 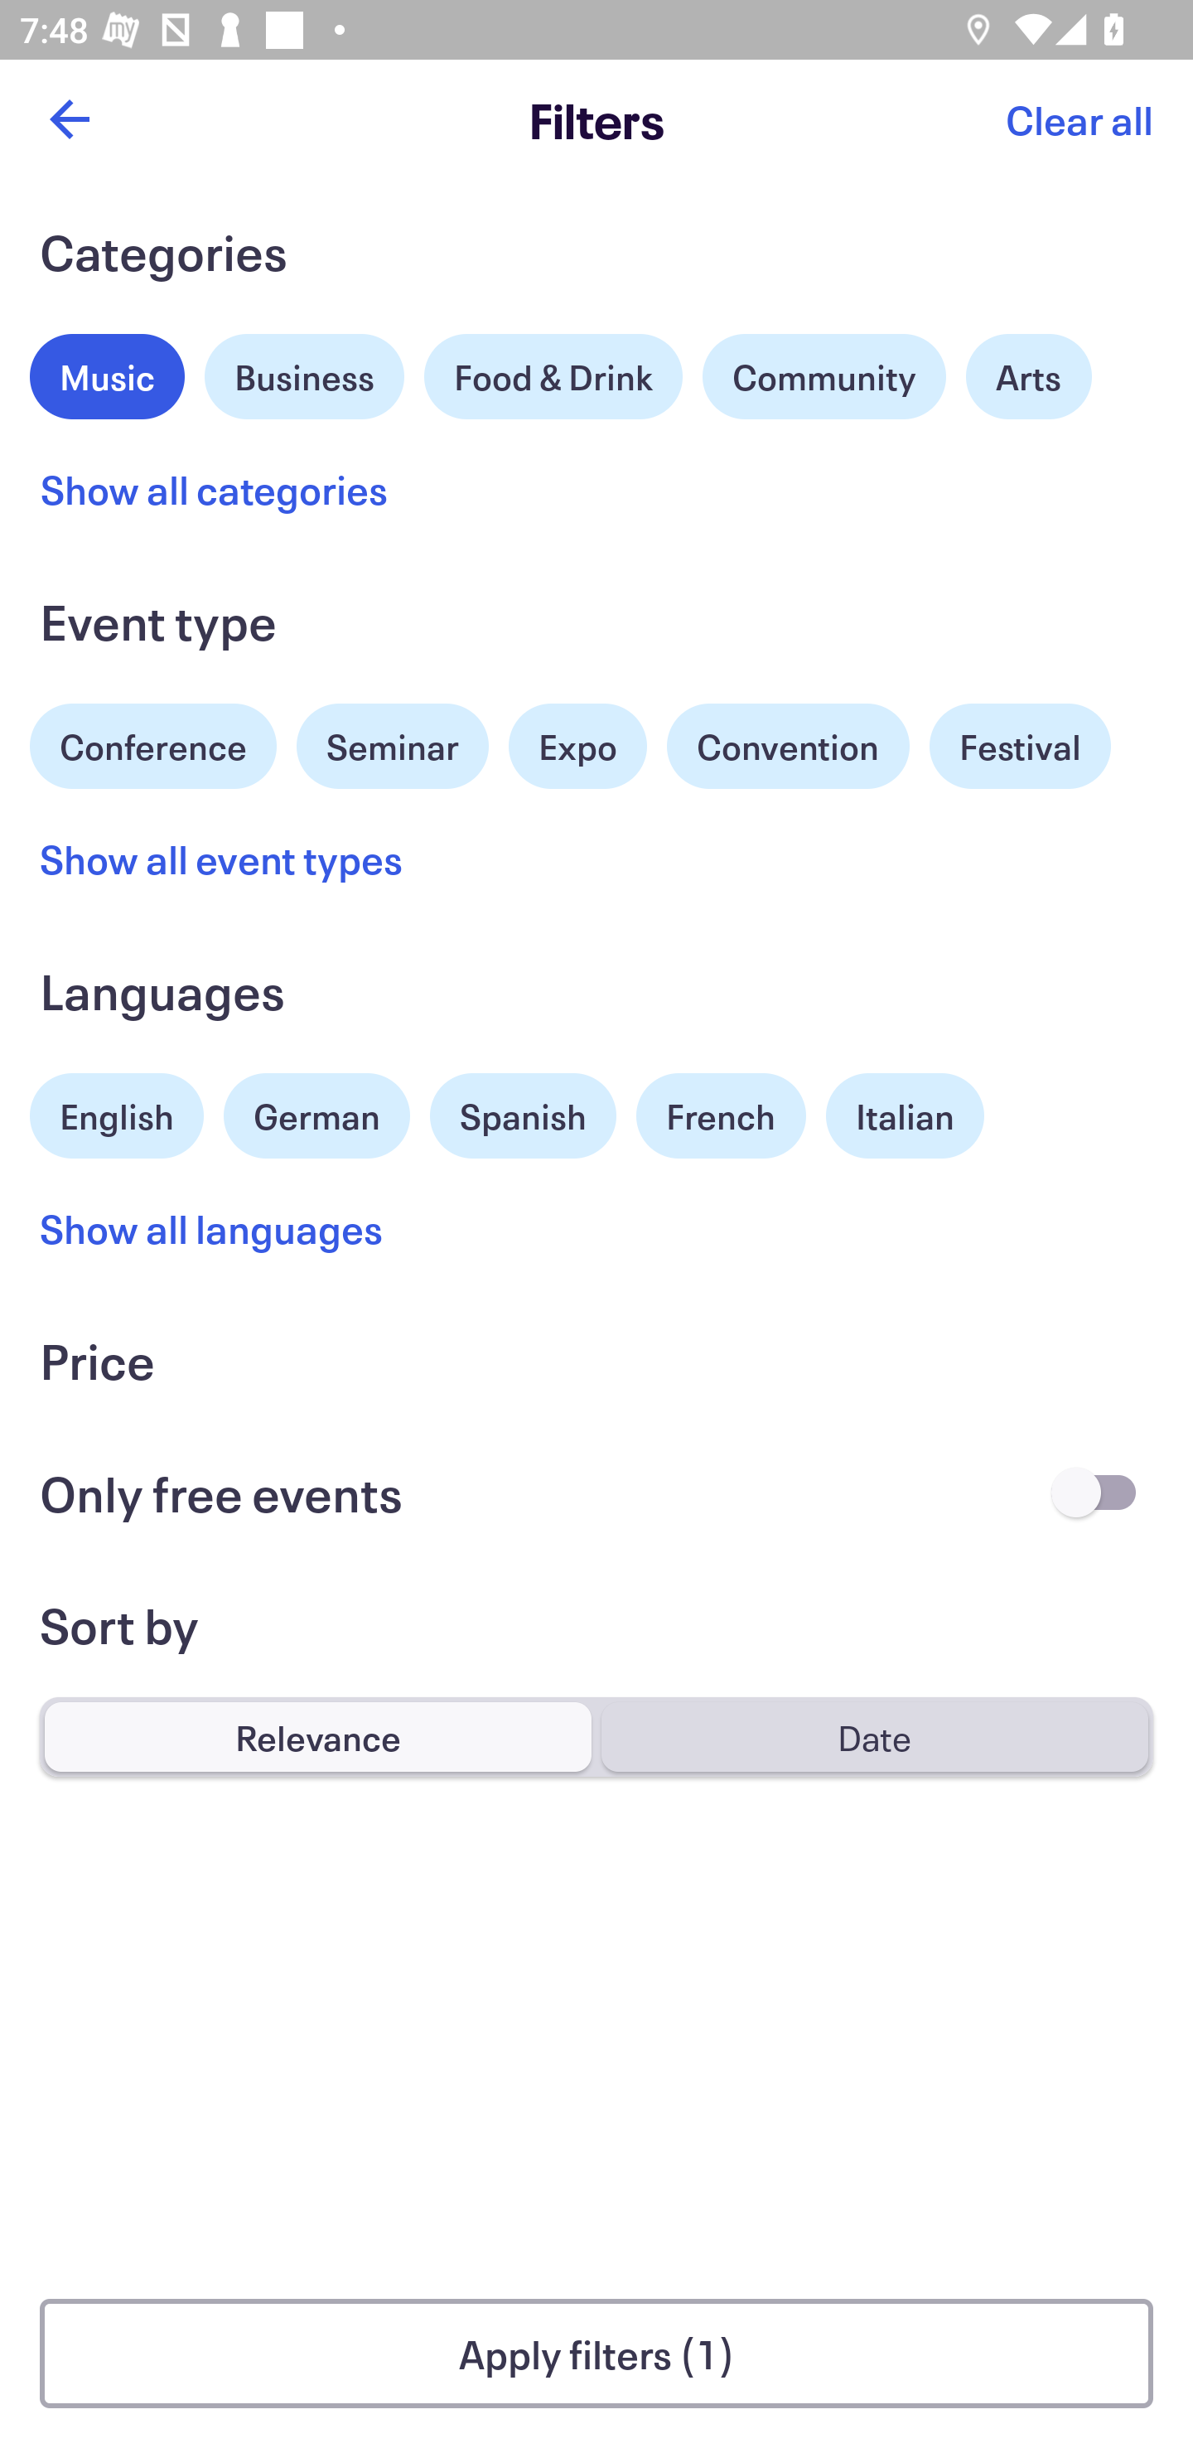 What do you see at coordinates (1029, 376) in the screenshot?
I see `Arts` at bounding box center [1029, 376].